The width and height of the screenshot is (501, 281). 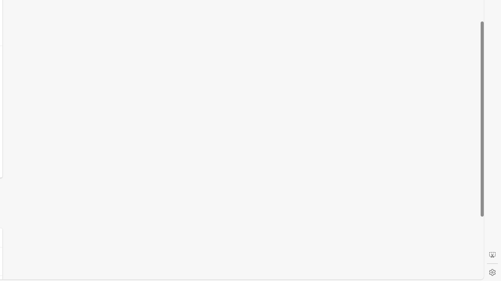 I want to click on Screenshot, so click(x=492, y=255).